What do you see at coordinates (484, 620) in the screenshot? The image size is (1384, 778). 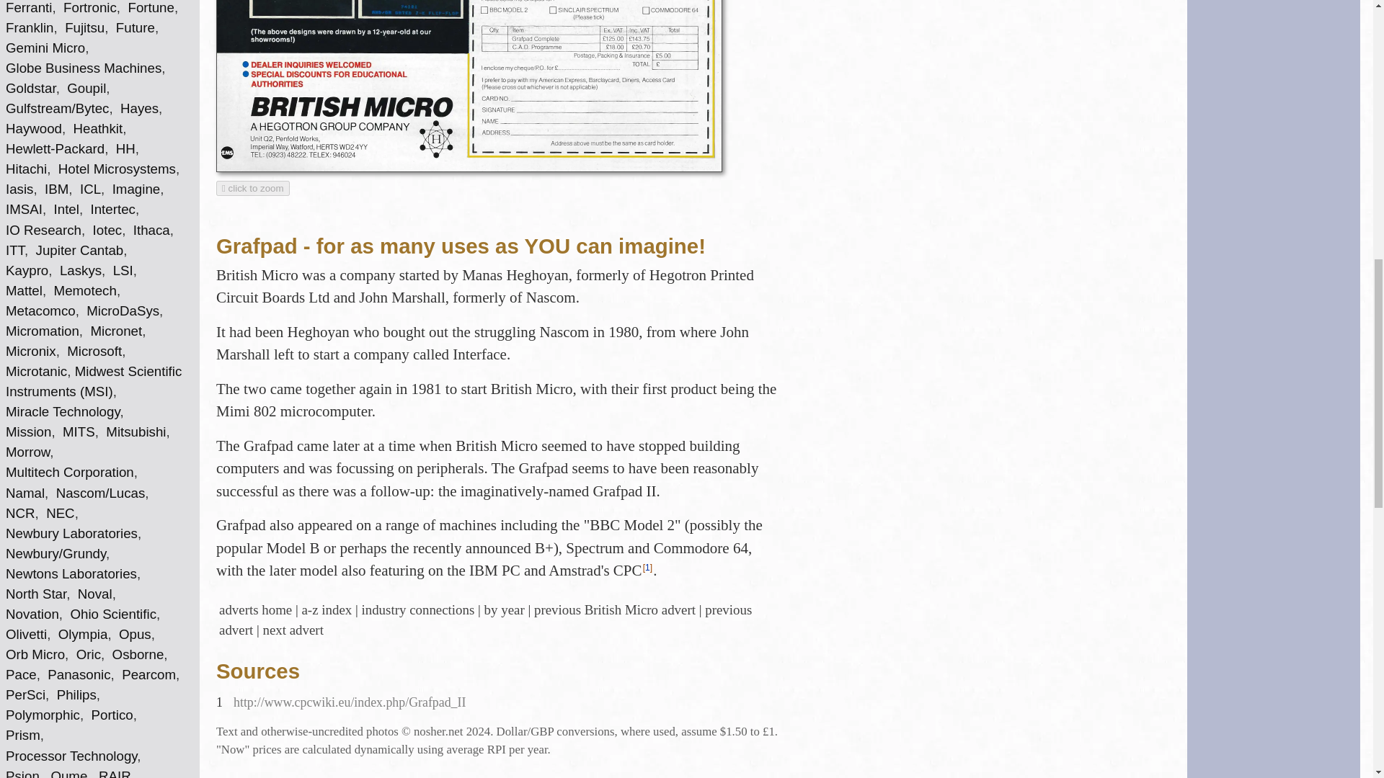 I see `previous advert` at bounding box center [484, 620].